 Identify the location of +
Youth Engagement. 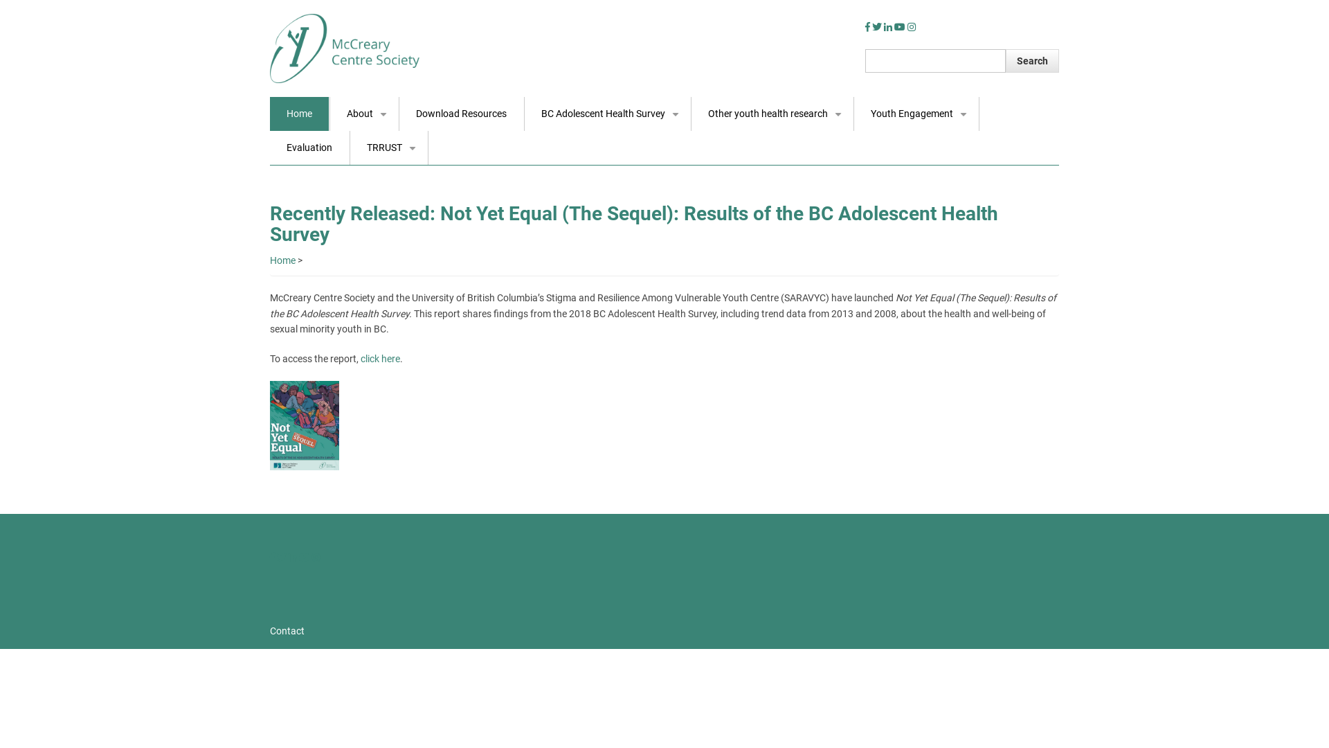
(916, 114).